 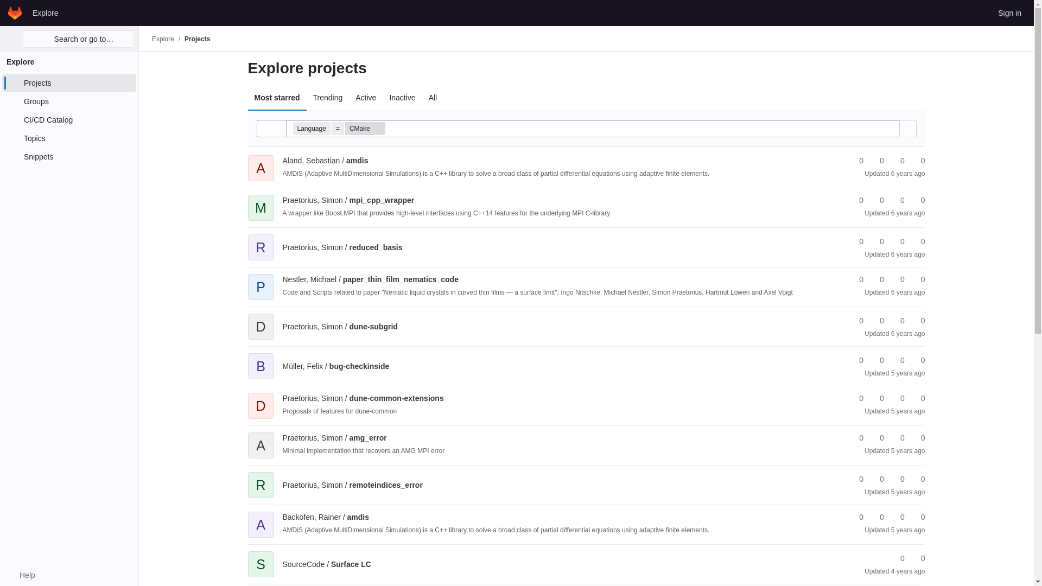 I want to click on Projects, so click(x=197, y=39).